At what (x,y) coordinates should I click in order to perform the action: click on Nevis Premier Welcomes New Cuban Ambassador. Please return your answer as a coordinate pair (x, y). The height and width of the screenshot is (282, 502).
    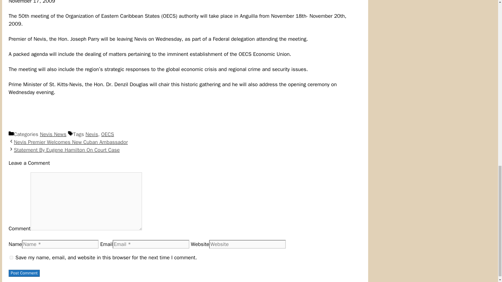
    Looking at the image, I should click on (71, 142).